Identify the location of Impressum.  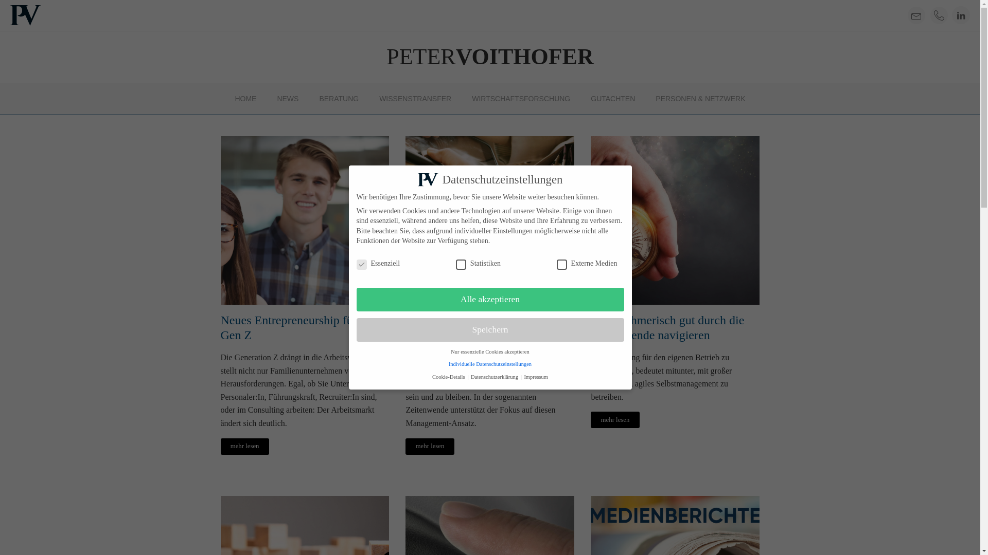
(536, 377).